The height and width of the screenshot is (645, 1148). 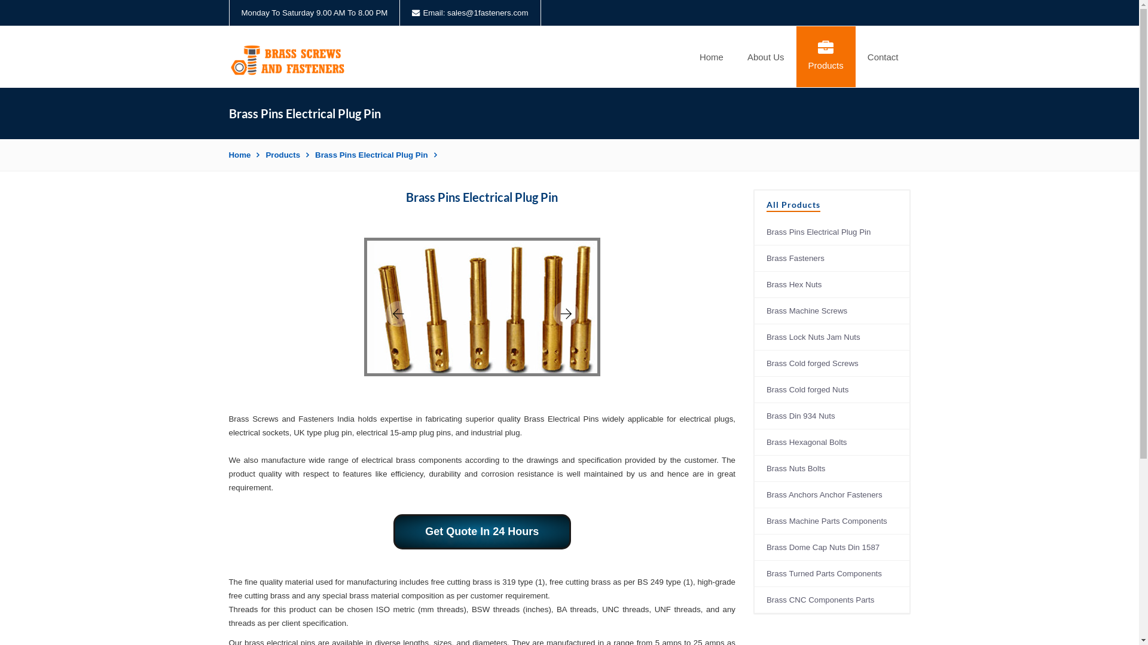 I want to click on Contact, so click(x=883, y=57).